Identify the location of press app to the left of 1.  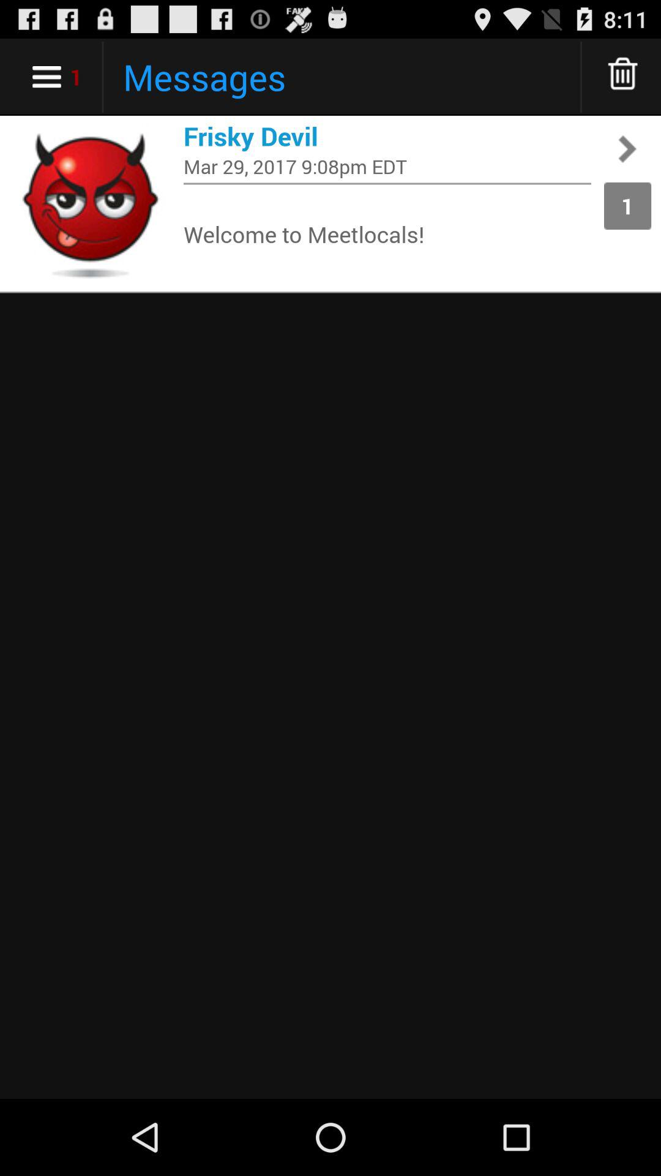
(387, 167).